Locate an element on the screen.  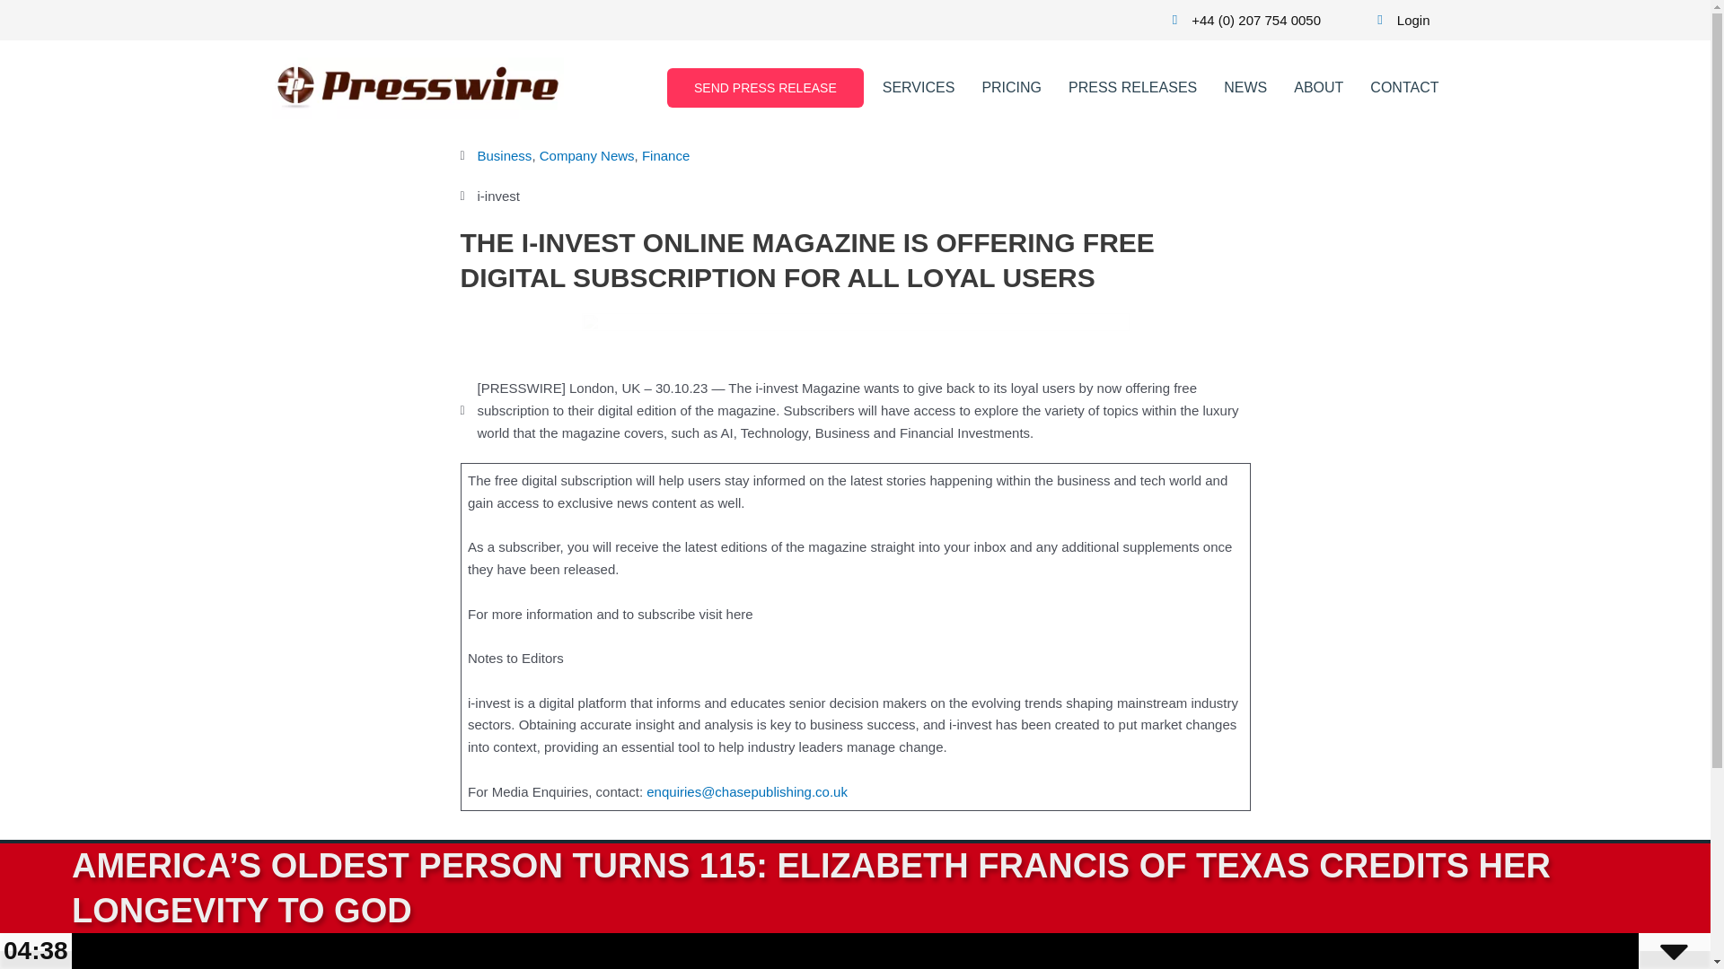
PRESS RELEASES is located at coordinates (1132, 87).